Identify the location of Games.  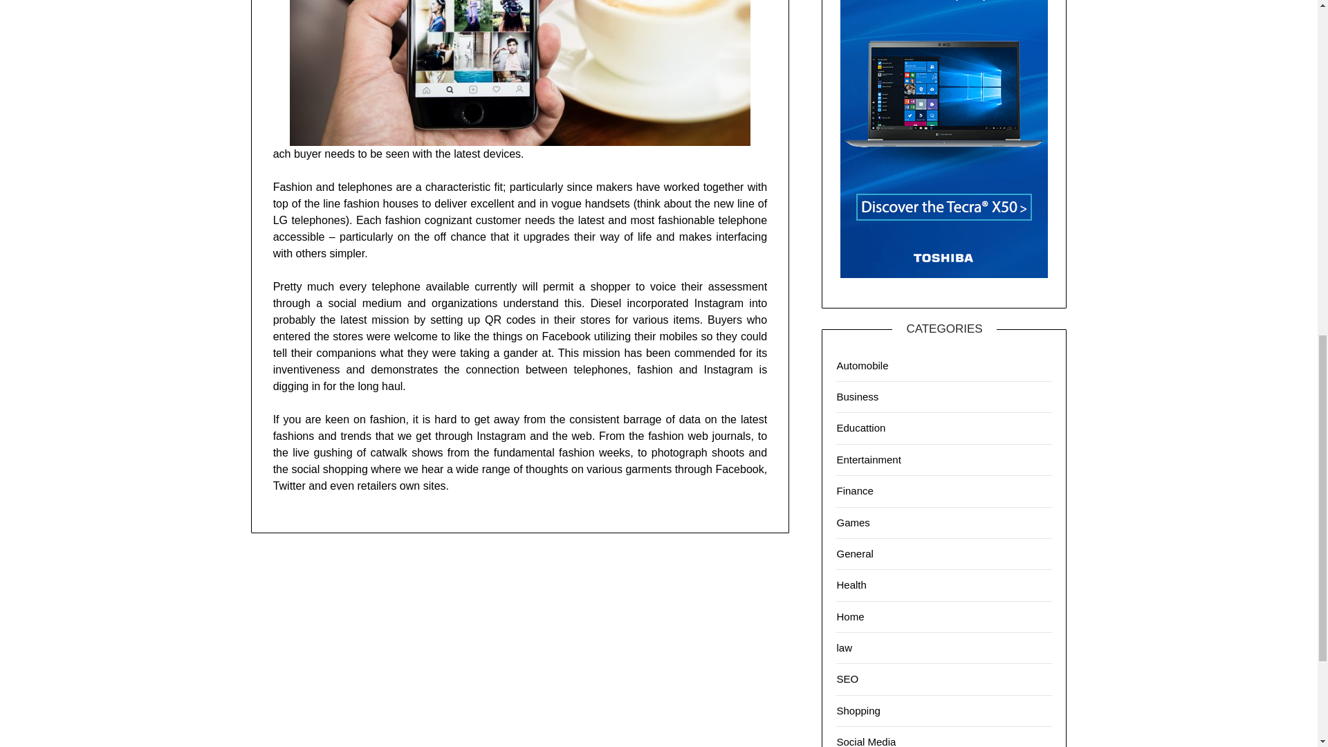
(853, 522).